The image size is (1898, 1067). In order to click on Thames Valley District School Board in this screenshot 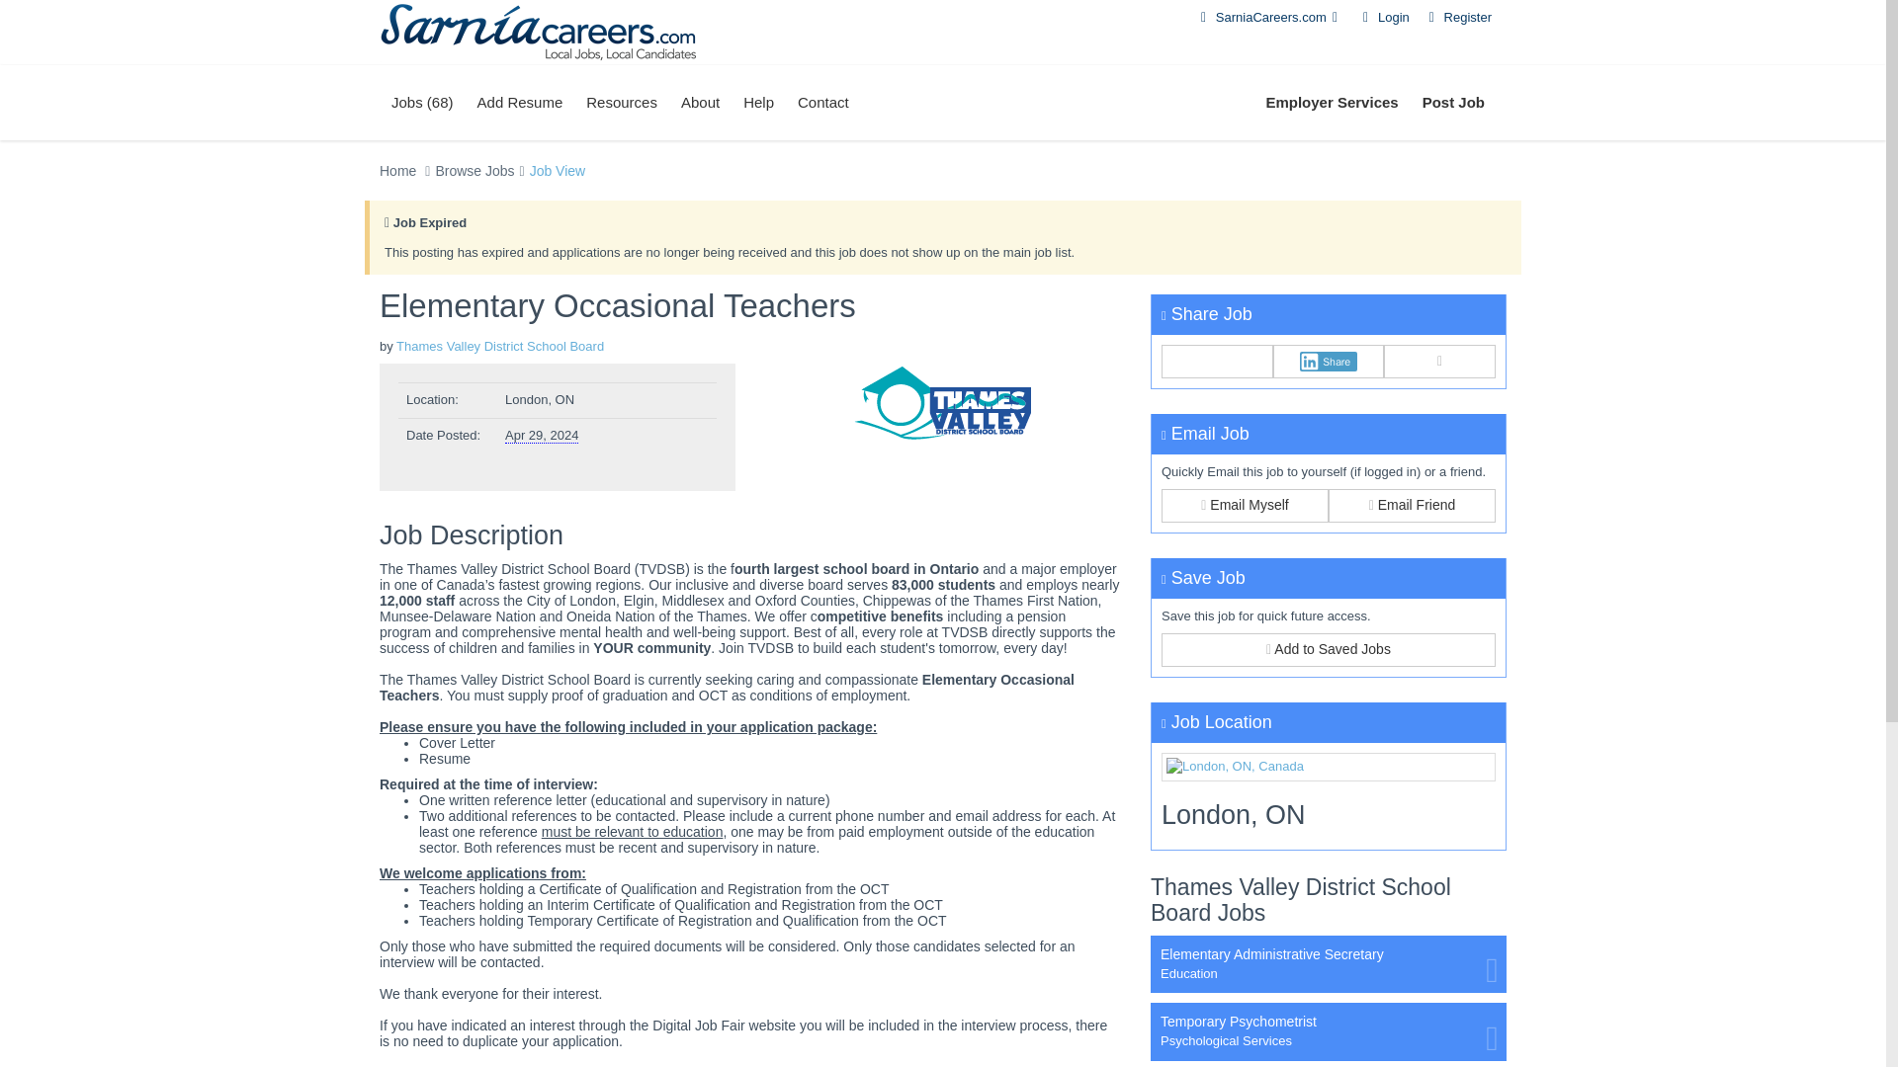, I will do `click(500, 346)`.